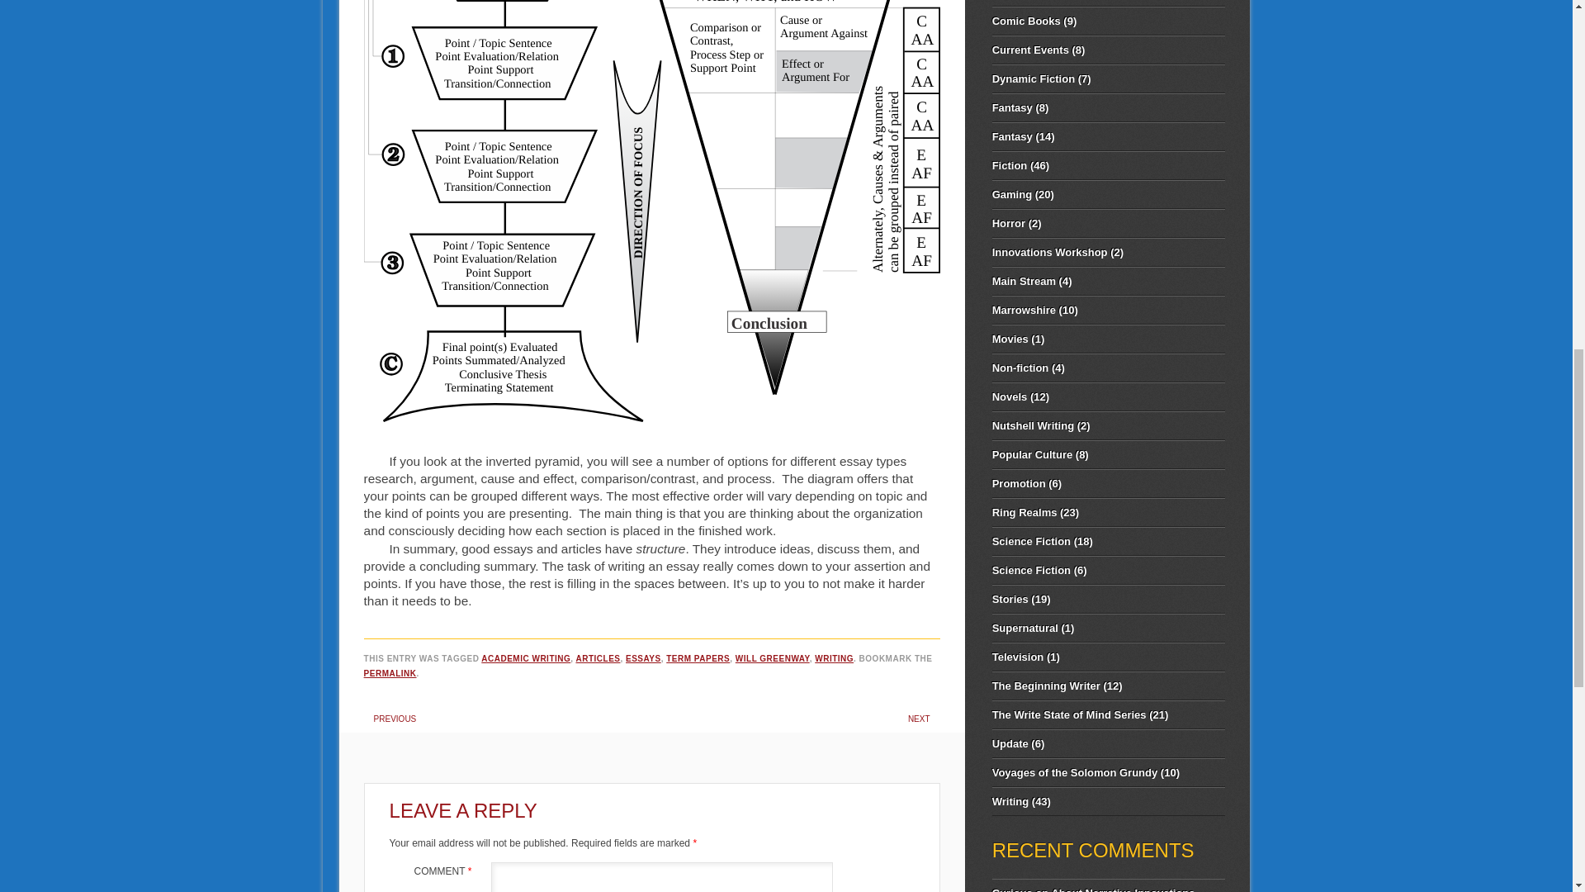 This screenshot has width=1585, height=892. Describe the element at coordinates (773, 658) in the screenshot. I see `WILL GREENWAY` at that location.